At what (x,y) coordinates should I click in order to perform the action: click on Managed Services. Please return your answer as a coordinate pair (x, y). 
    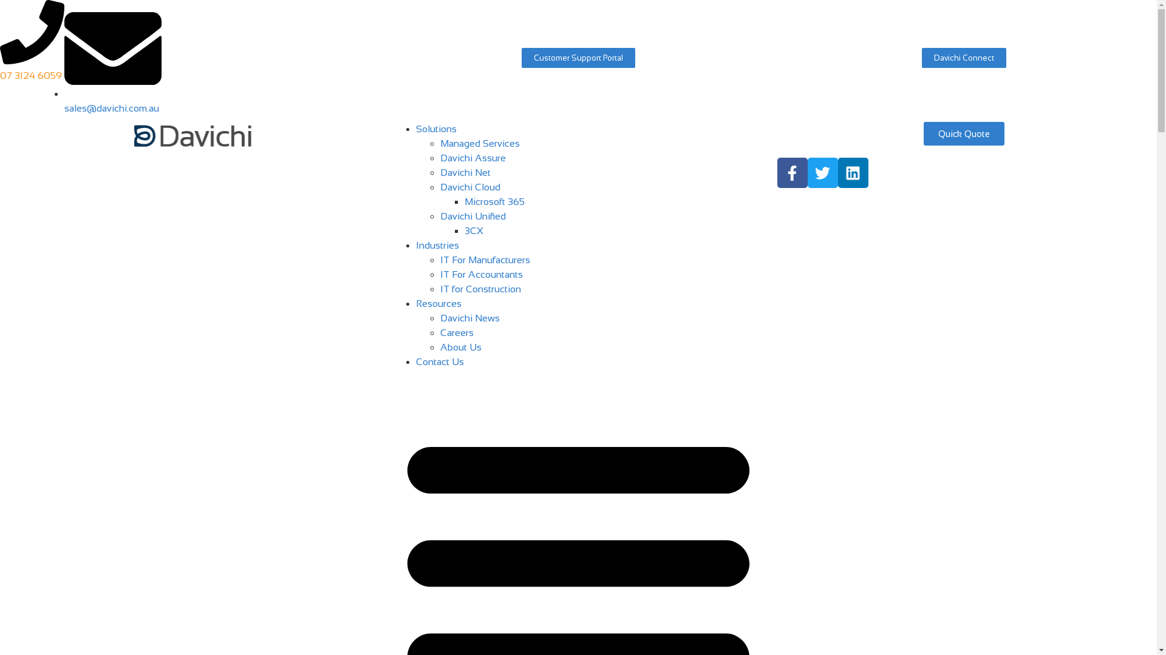
    Looking at the image, I should click on (480, 143).